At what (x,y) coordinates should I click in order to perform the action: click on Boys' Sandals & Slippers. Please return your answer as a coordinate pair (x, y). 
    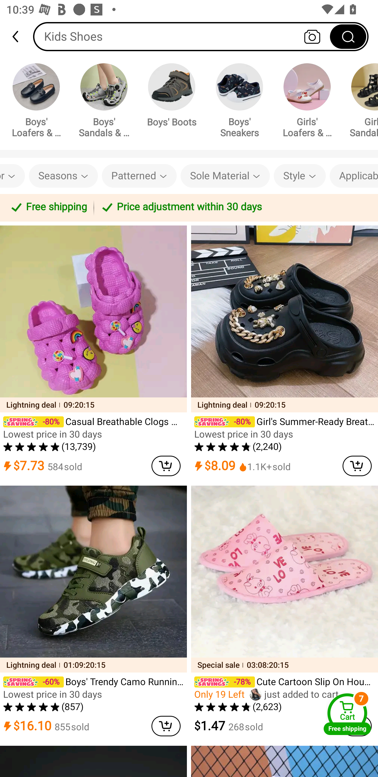
    Looking at the image, I should click on (104, 102).